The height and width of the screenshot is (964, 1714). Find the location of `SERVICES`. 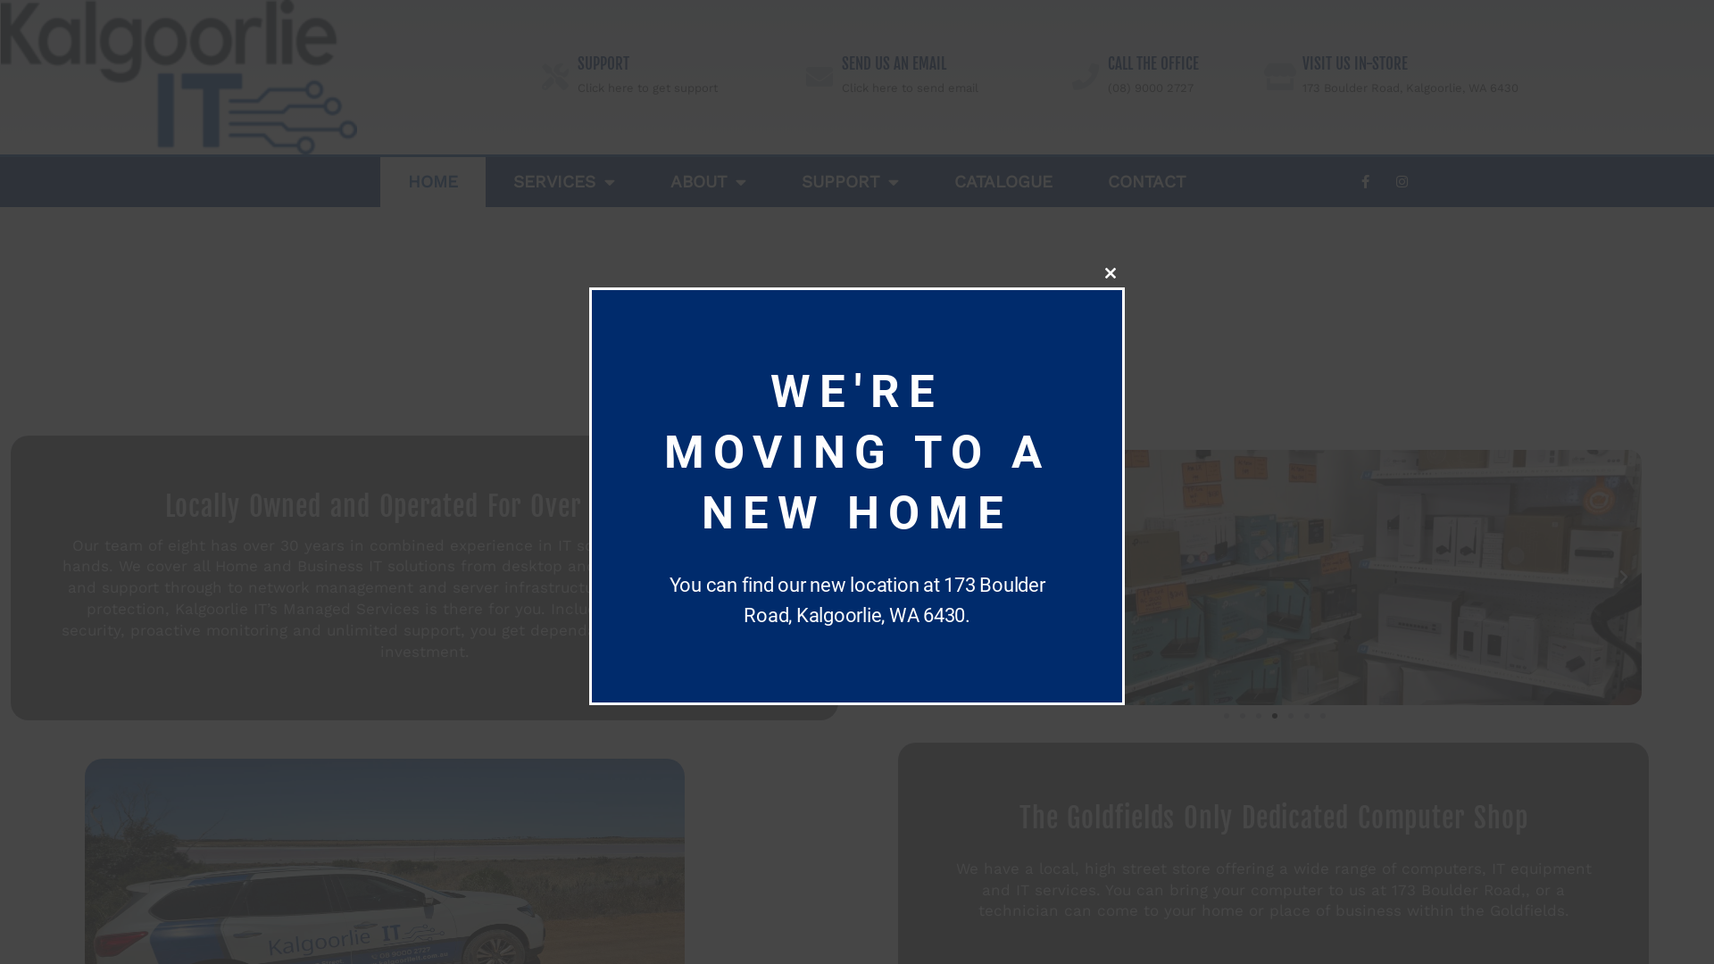

SERVICES is located at coordinates (564, 182).